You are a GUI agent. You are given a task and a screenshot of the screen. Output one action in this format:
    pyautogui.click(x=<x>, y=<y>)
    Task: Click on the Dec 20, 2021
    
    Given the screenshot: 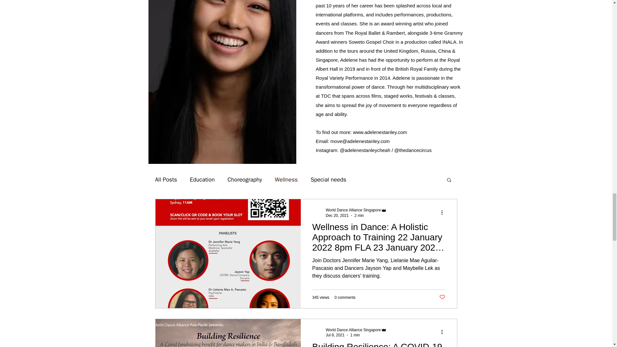 What is the action you would take?
    pyautogui.click(x=337, y=216)
    